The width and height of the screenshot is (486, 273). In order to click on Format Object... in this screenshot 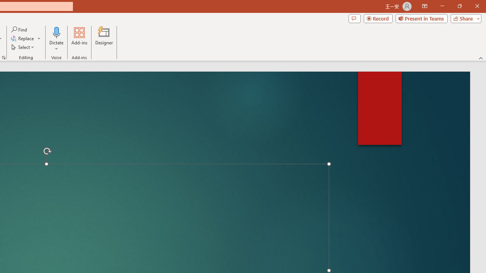, I will do `click(4, 58)`.